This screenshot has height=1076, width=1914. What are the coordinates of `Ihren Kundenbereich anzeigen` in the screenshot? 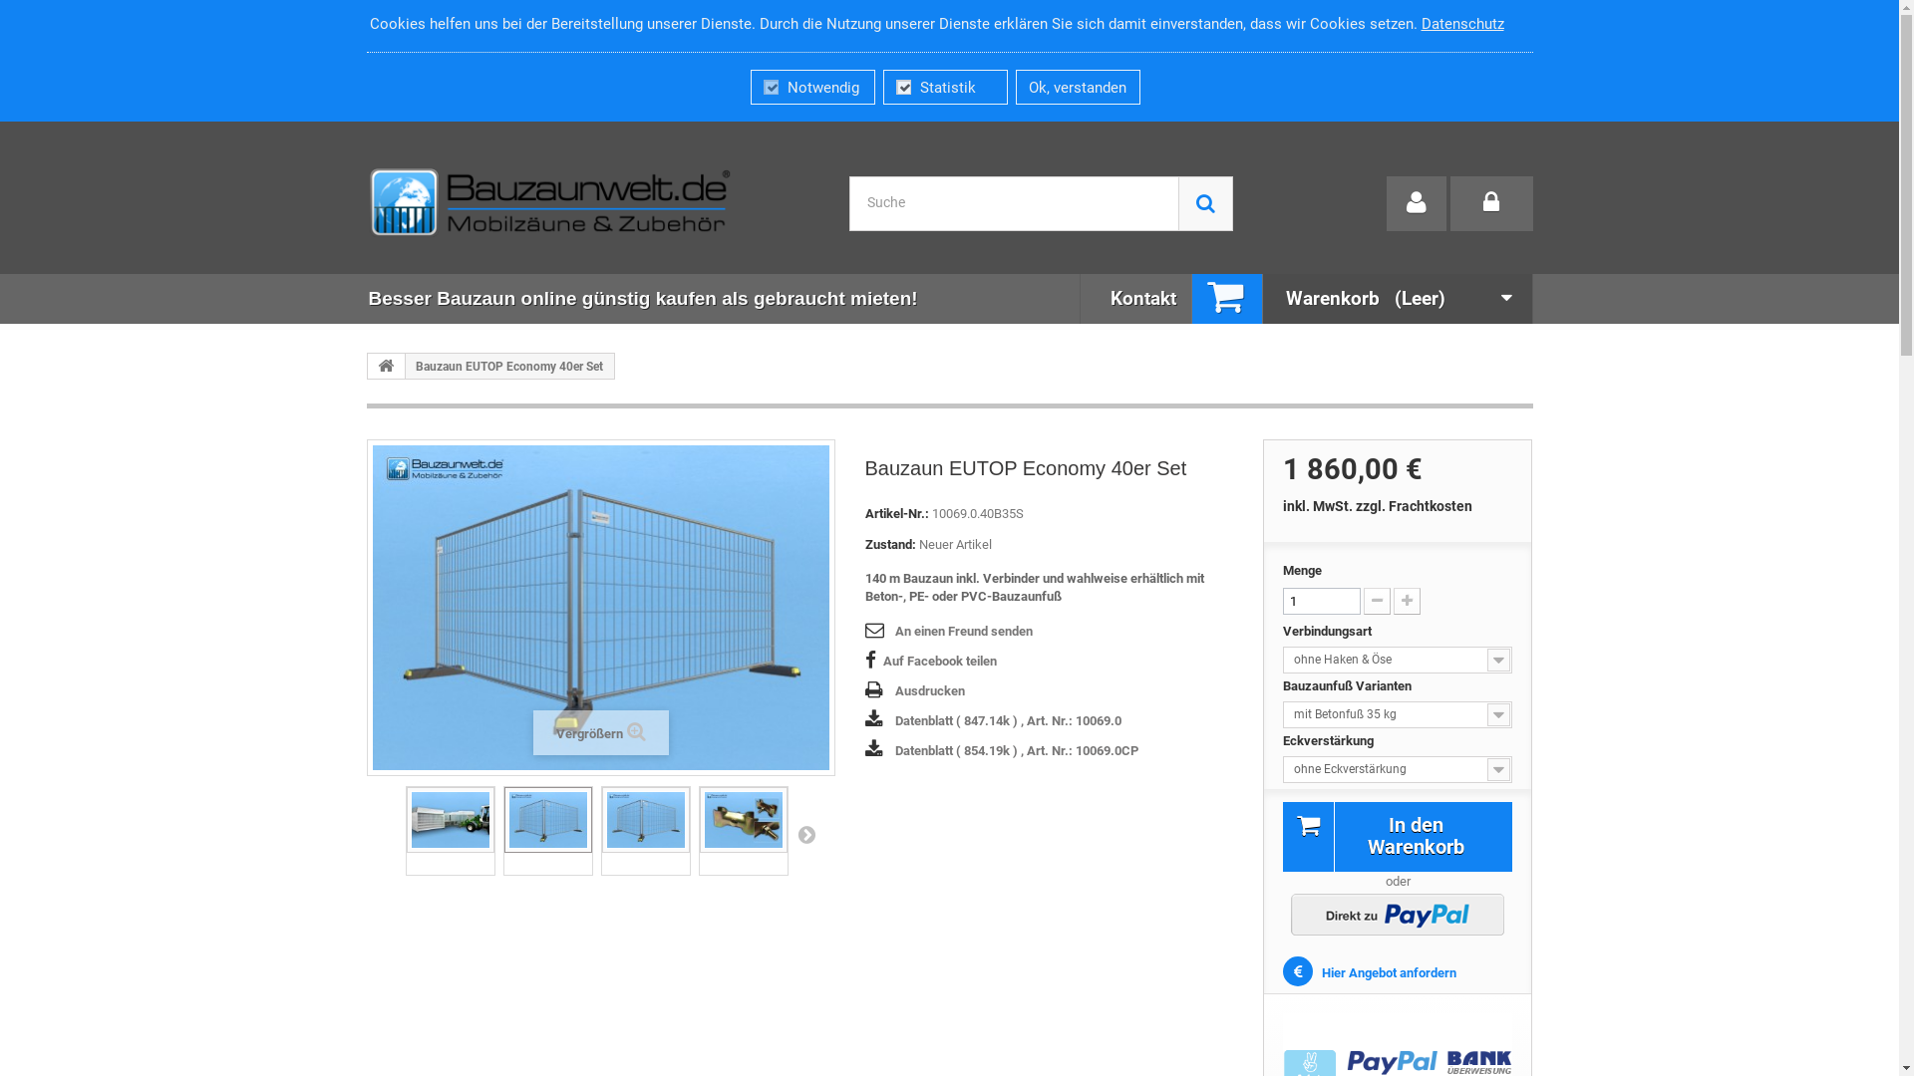 It's located at (1416, 203).